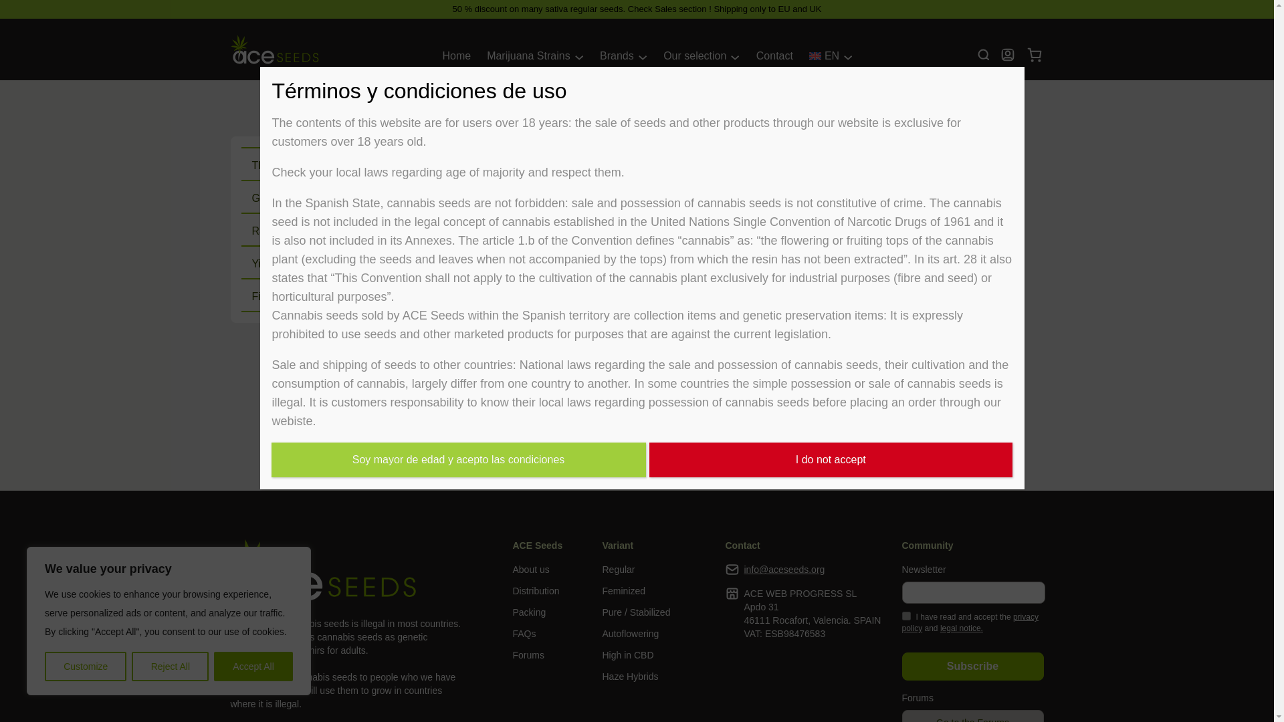 The height and width of the screenshot is (722, 1284). Describe the element at coordinates (86, 667) in the screenshot. I see `Customize` at that location.